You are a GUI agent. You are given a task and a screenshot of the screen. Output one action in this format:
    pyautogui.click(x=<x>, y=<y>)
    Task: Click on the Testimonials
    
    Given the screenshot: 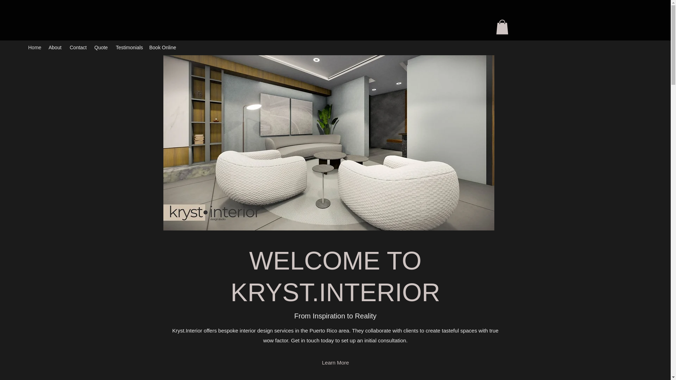 What is the action you would take?
    pyautogui.click(x=129, y=47)
    